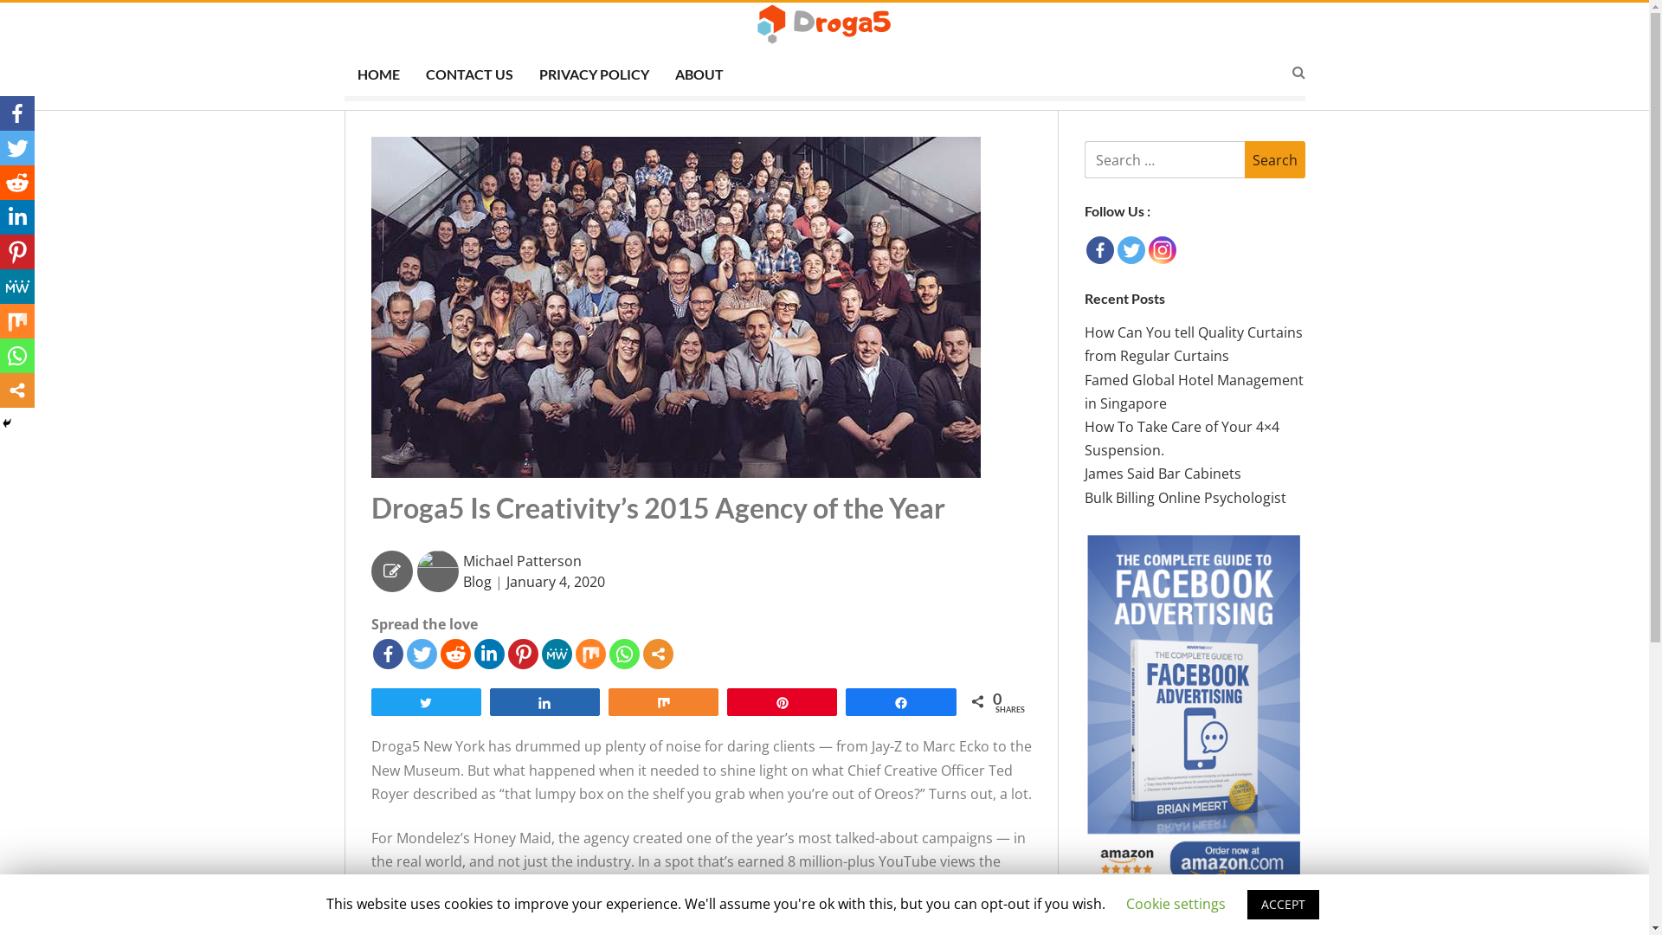 The image size is (1662, 935). What do you see at coordinates (1162, 474) in the screenshot?
I see `James Said Bar Cabinets` at bounding box center [1162, 474].